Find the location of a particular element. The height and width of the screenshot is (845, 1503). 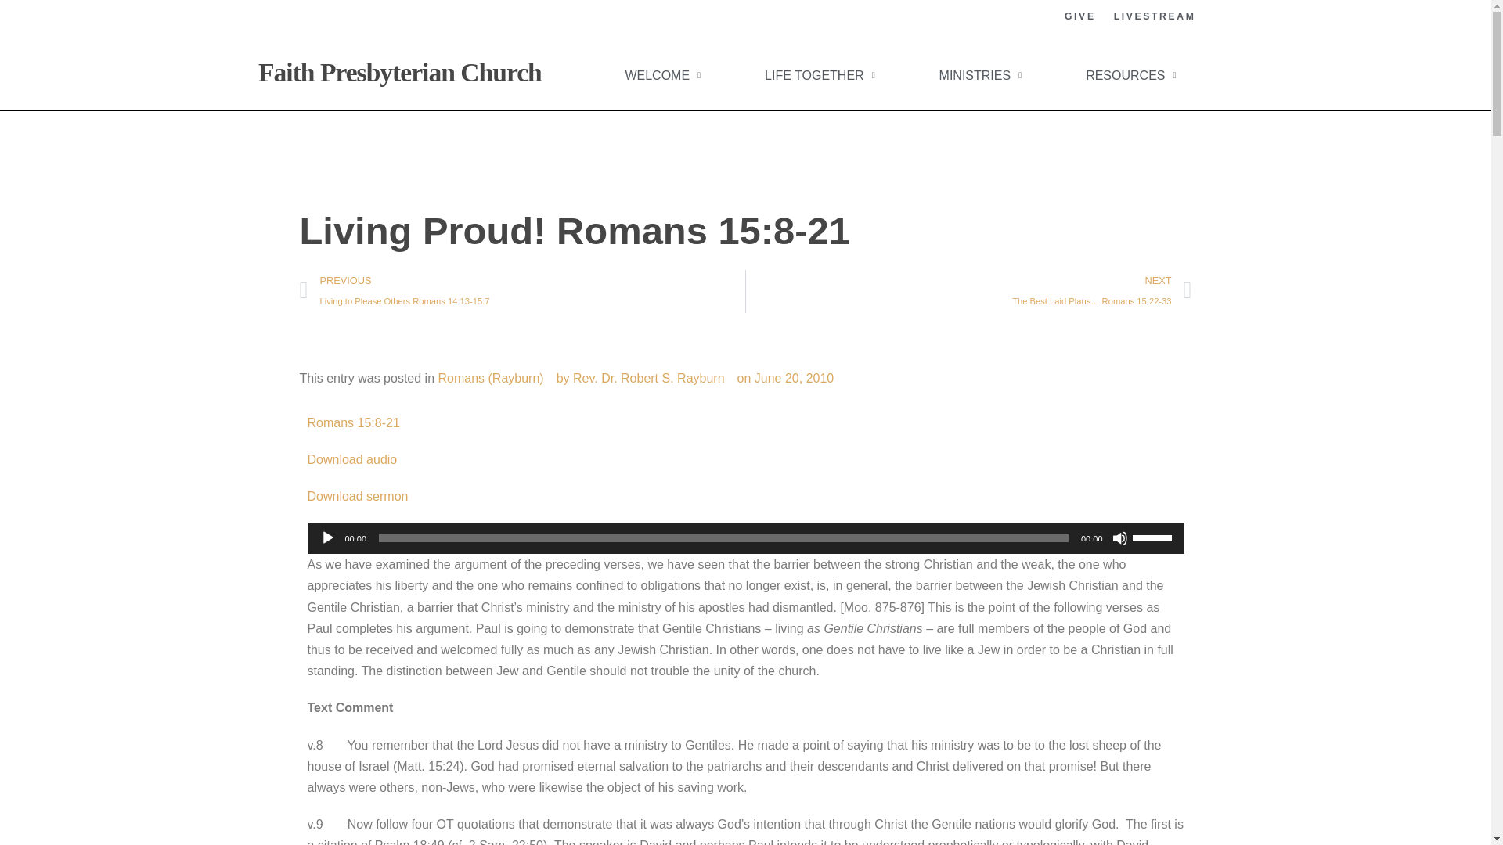

Faith Presbyterian Church is located at coordinates (399, 72).